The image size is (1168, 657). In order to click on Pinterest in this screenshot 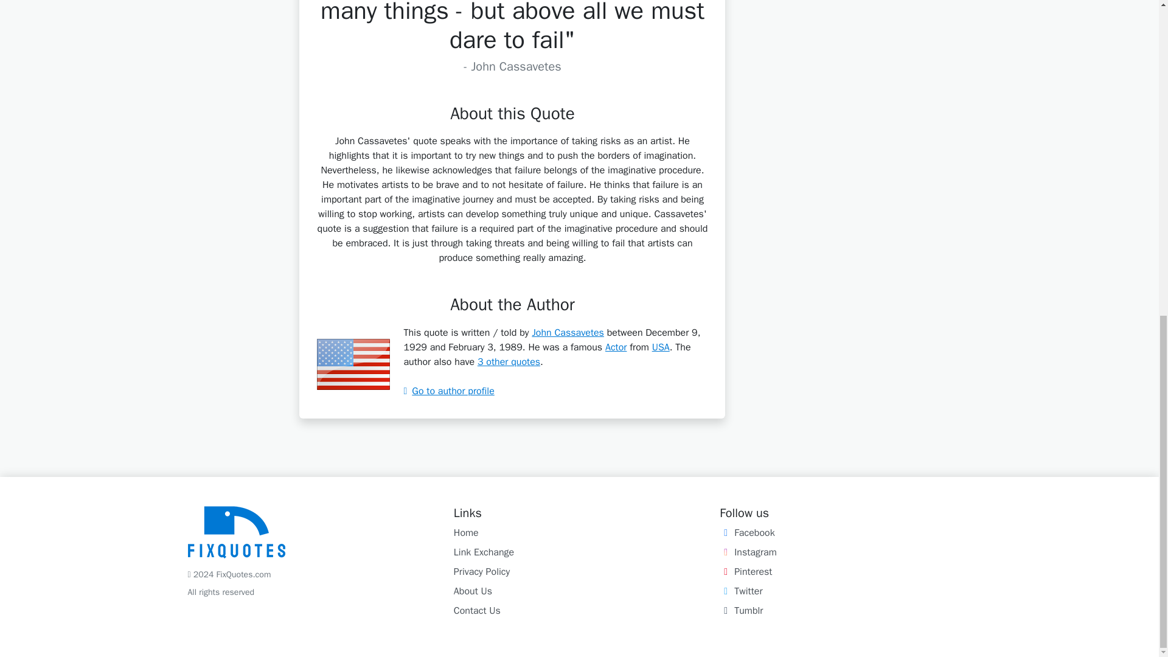, I will do `click(746, 572)`.